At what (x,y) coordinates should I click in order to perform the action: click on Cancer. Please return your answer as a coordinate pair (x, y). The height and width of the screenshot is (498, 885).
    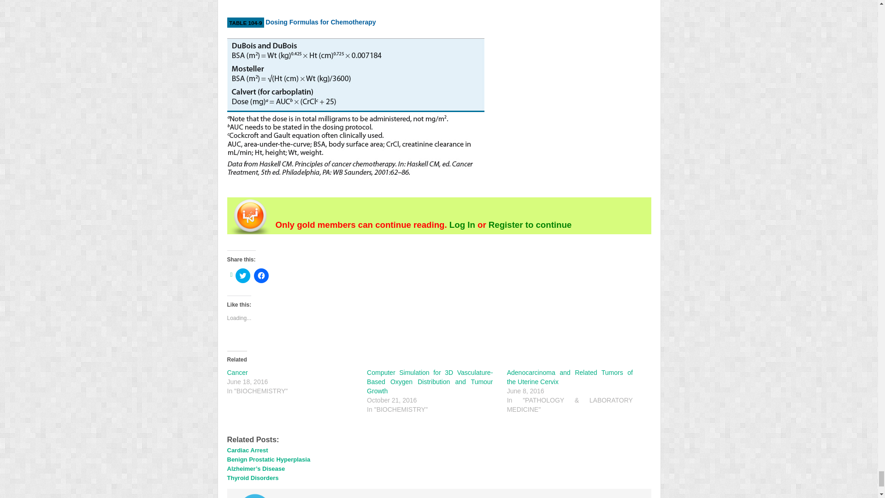
    Looking at the image, I should click on (237, 373).